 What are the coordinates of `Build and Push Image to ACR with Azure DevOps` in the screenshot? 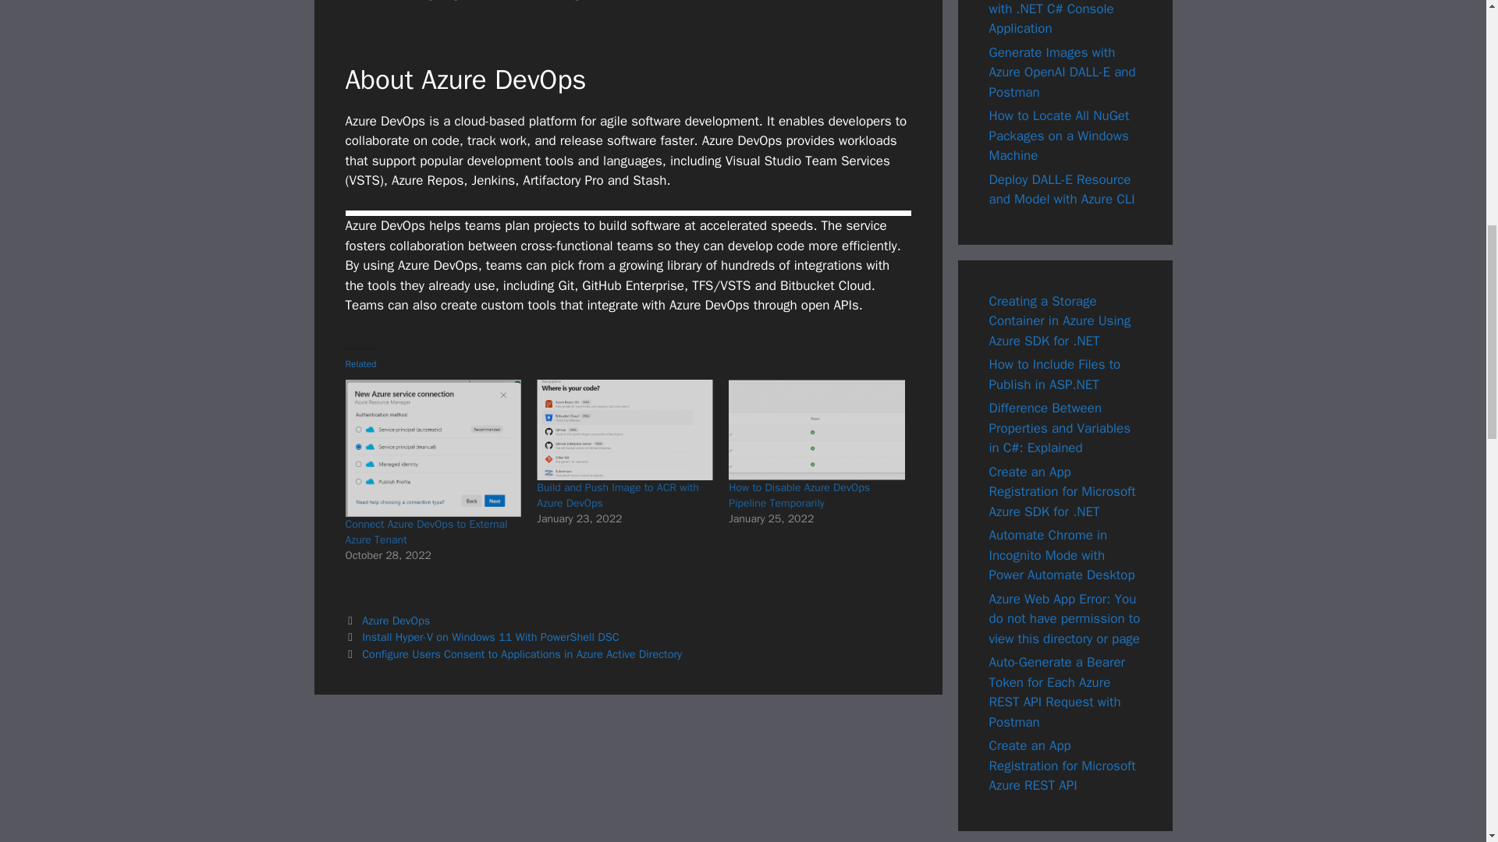 It's located at (616, 495).